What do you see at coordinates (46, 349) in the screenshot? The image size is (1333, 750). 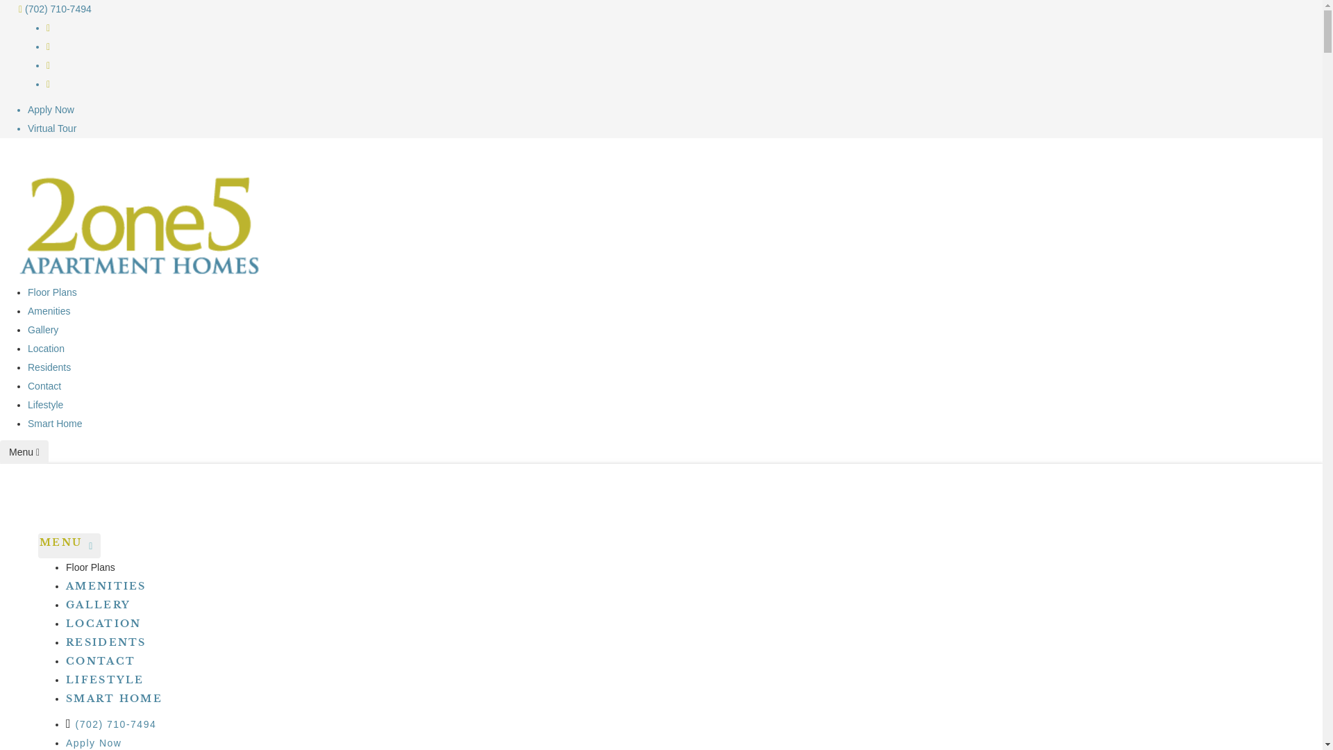 I see `Location` at bounding box center [46, 349].